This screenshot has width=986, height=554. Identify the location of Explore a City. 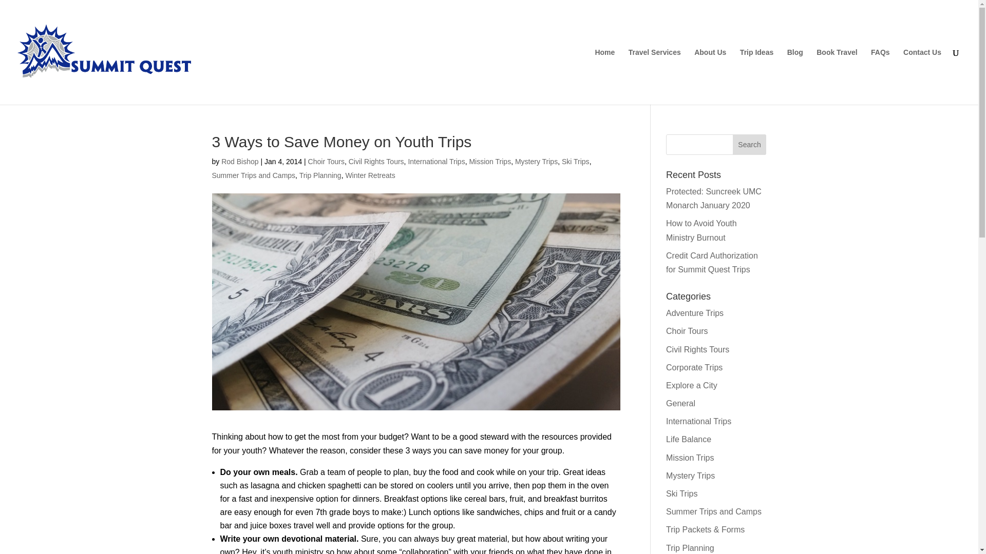
(692, 386).